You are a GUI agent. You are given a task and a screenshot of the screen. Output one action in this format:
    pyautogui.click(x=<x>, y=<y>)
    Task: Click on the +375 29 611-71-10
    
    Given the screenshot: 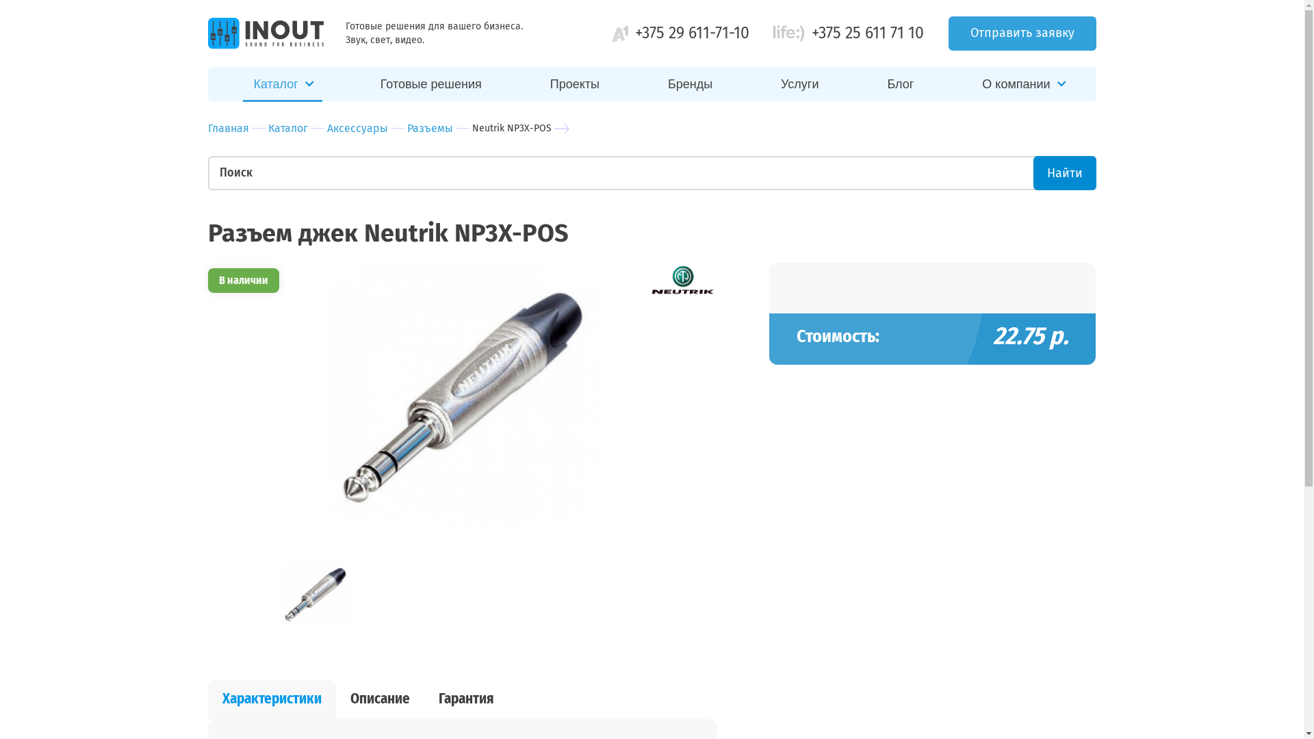 What is the action you would take?
    pyautogui.click(x=693, y=33)
    